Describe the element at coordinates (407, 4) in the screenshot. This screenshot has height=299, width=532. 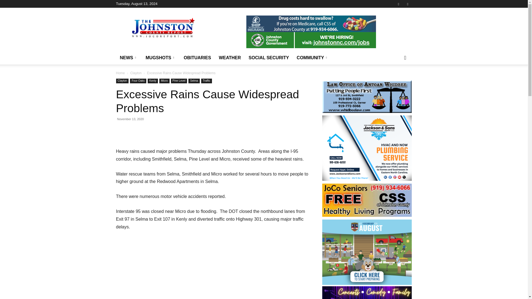
I see `Twitter` at that location.